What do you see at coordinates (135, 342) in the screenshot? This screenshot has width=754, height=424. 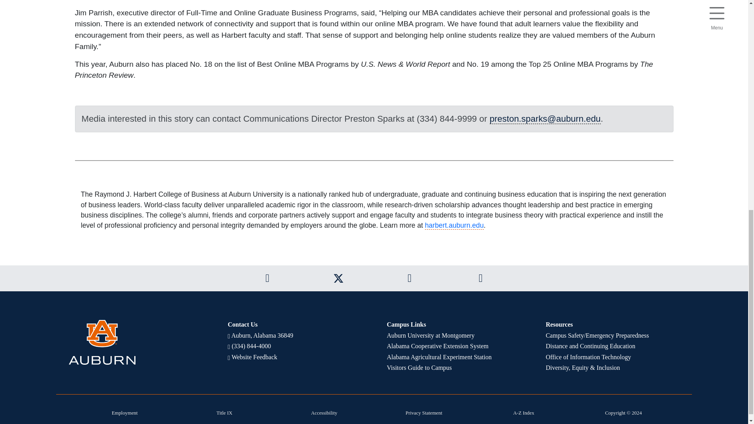 I see `link to university homepage` at bounding box center [135, 342].